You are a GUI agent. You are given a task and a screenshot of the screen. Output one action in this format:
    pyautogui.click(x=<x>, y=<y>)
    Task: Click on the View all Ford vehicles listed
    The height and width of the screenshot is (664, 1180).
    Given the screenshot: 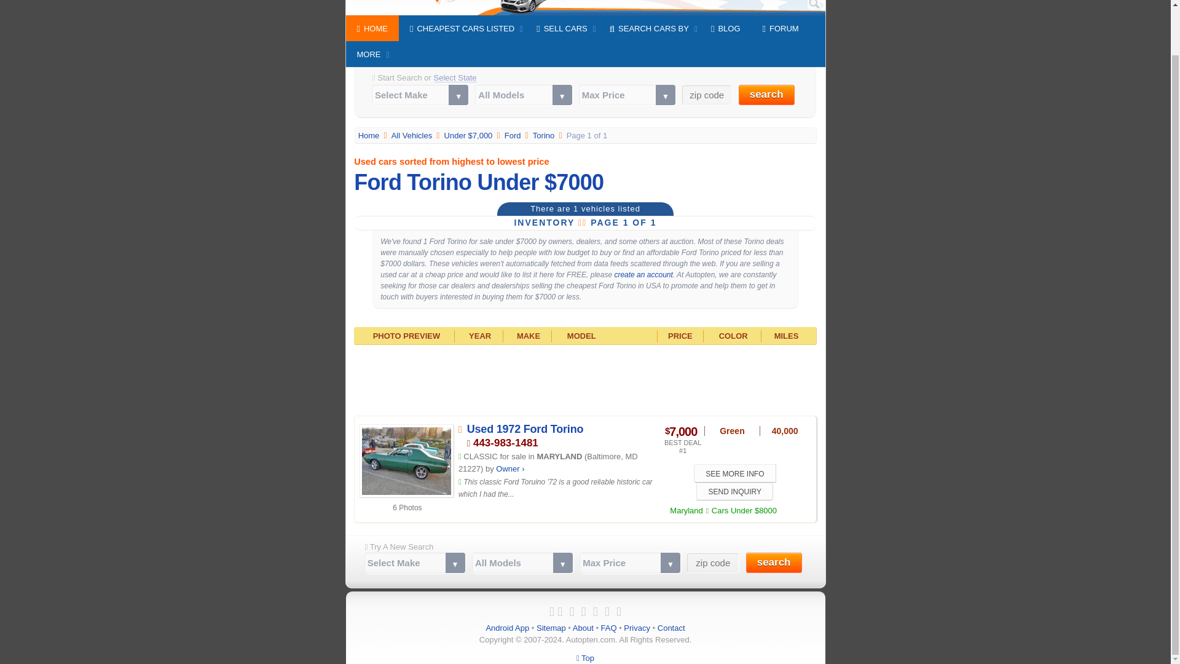 What is the action you would take?
    pyautogui.click(x=514, y=135)
    